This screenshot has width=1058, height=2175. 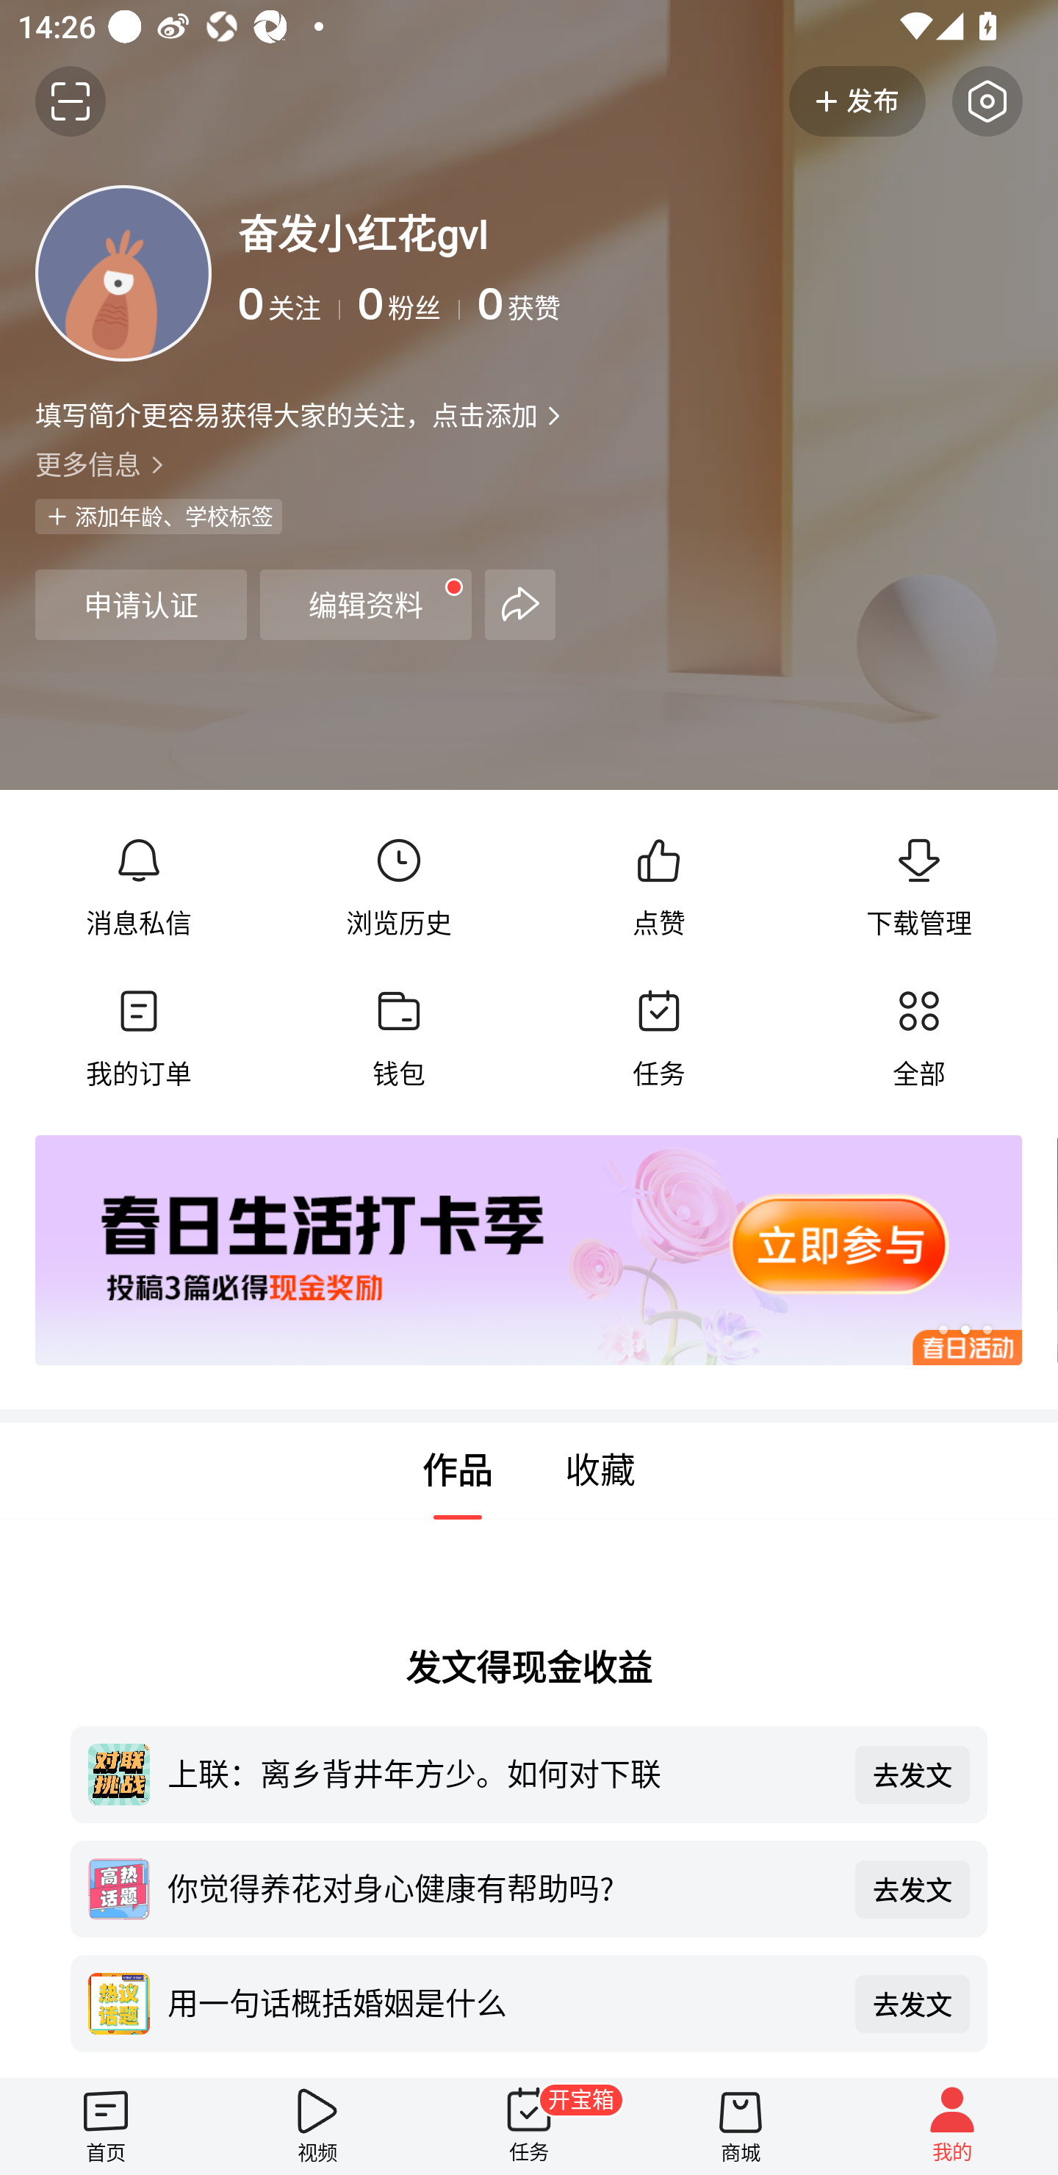 I want to click on 上联：离乡背井年方少。如何对下联, so click(x=503, y=1773).